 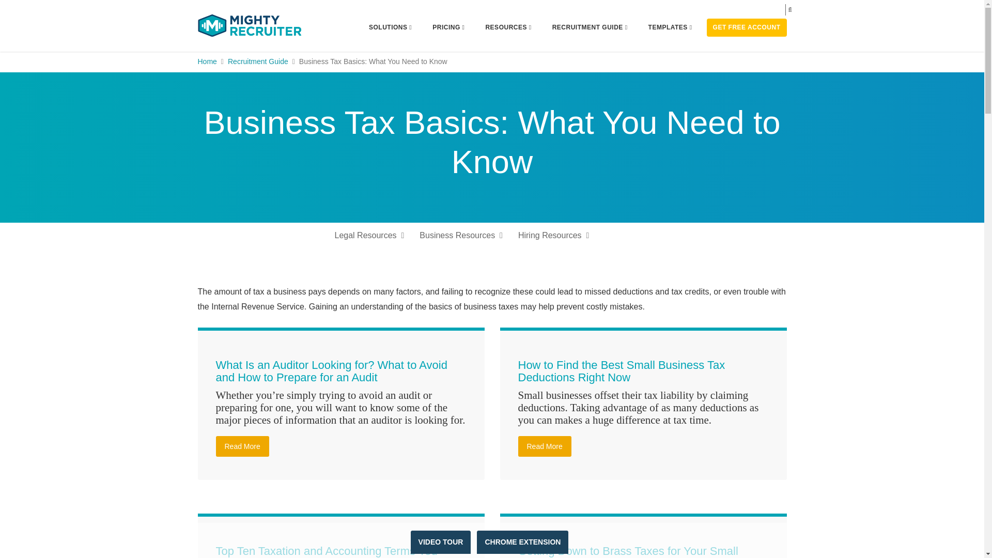 I want to click on MightyRecruiter, so click(x=249, y=25).